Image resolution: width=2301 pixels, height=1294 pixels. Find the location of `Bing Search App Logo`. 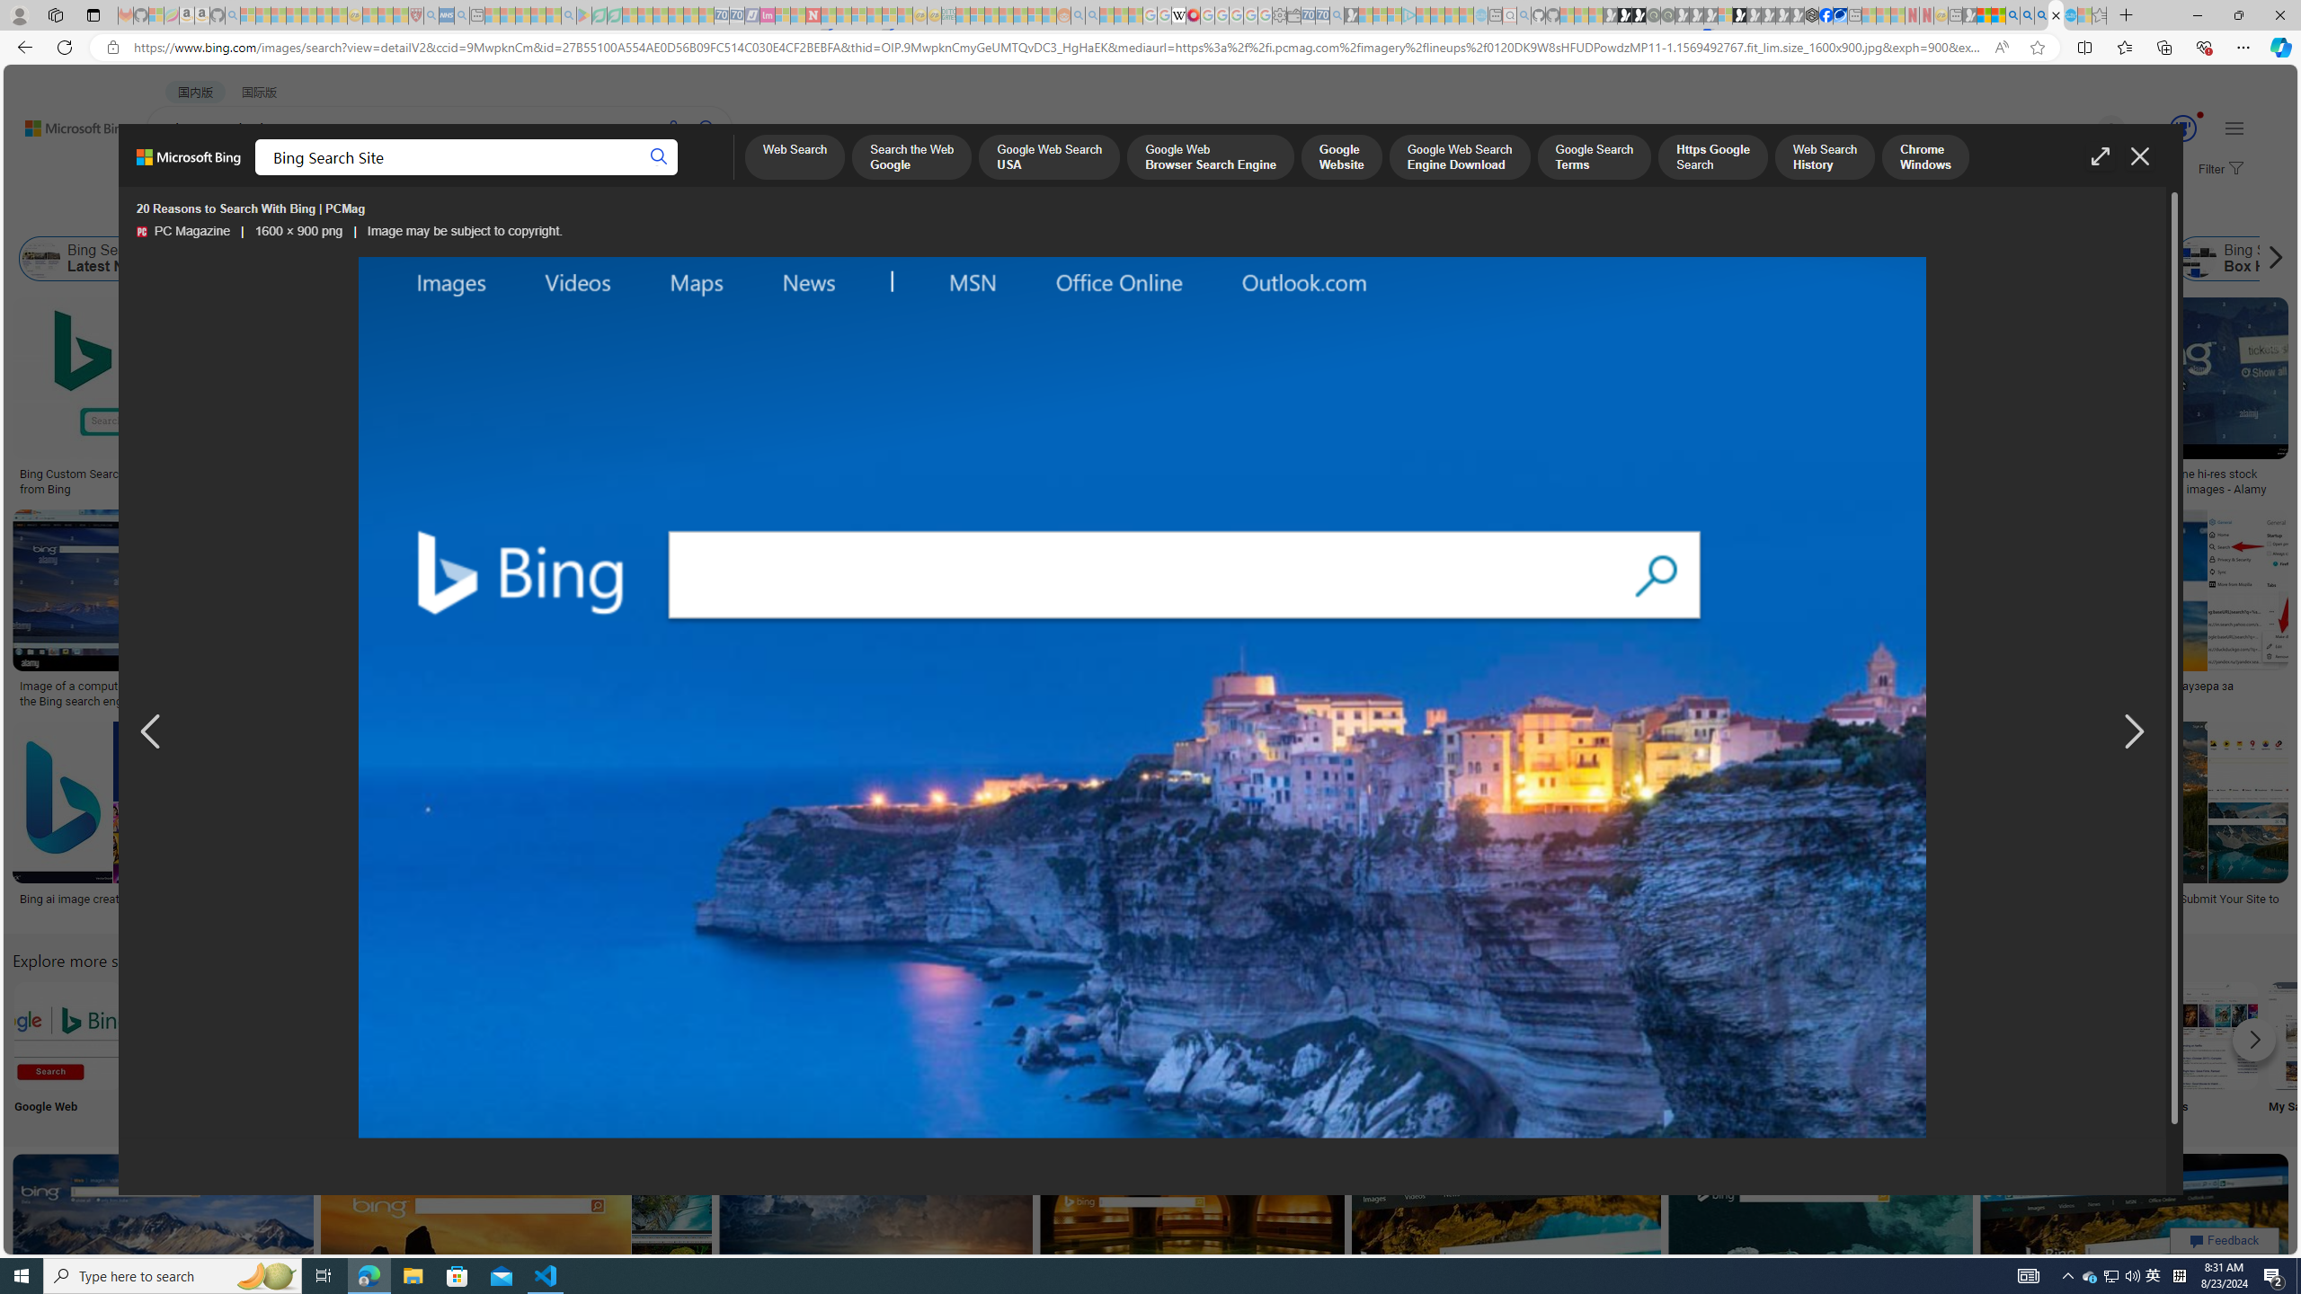

Bing Search App Logo is located at coordinates (187, 1035).